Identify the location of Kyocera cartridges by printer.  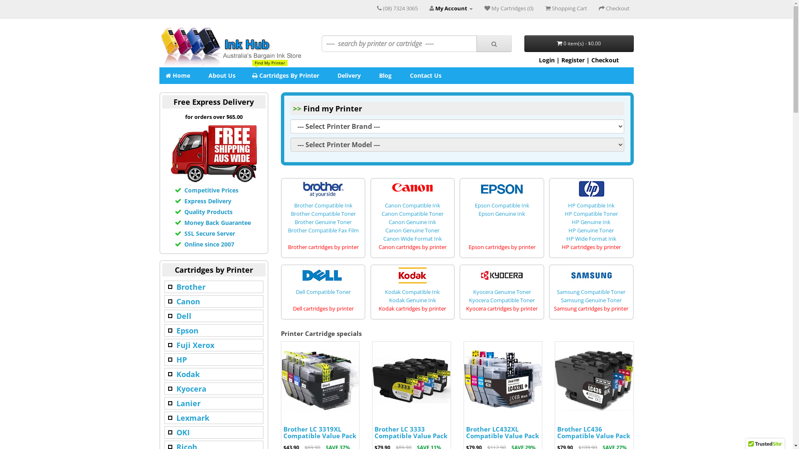
(502, 308).